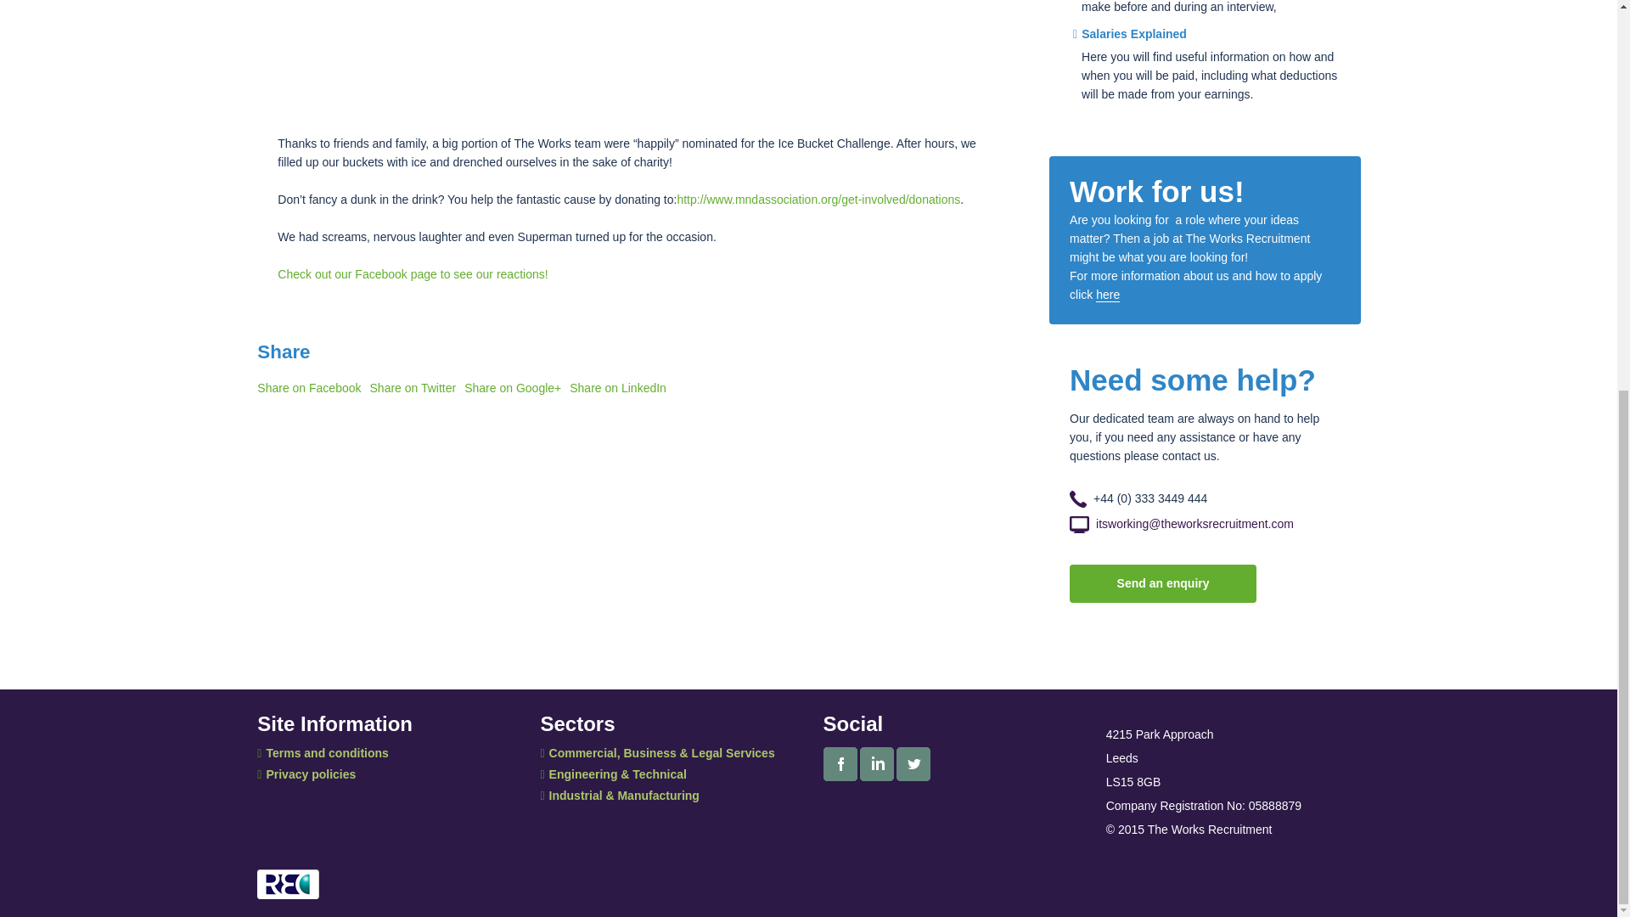 Image resolution: width=1630 pixels, height=917 pixels. What do you see at coordinates (618, 388) in the screenshot?
I see `Share on LinkedIn` at bounding box center [618, 388].